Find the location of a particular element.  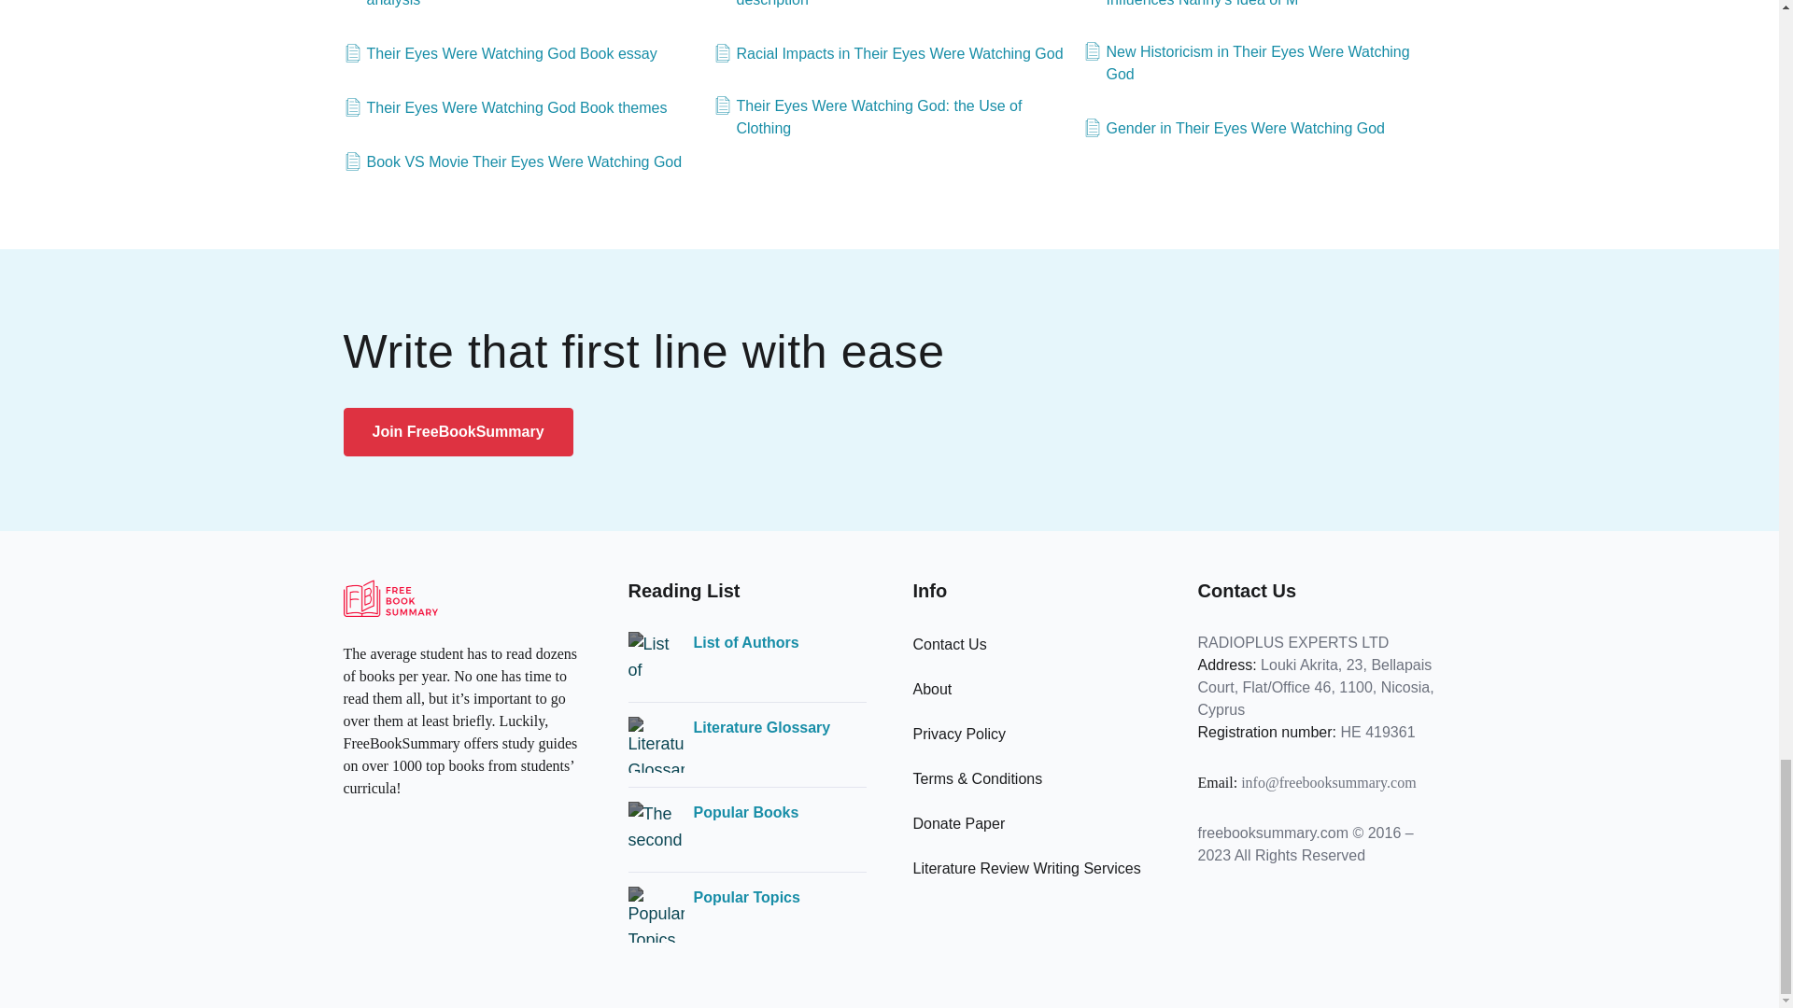

Literature Glossary is located at coordinates (760, 727).